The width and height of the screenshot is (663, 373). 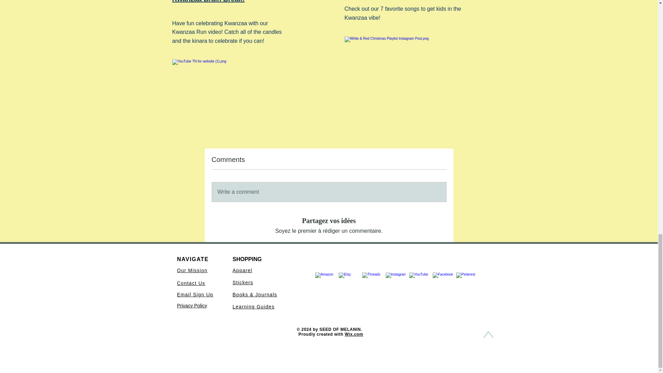 I want to click on Write a comment, so click(x=329, y=192).